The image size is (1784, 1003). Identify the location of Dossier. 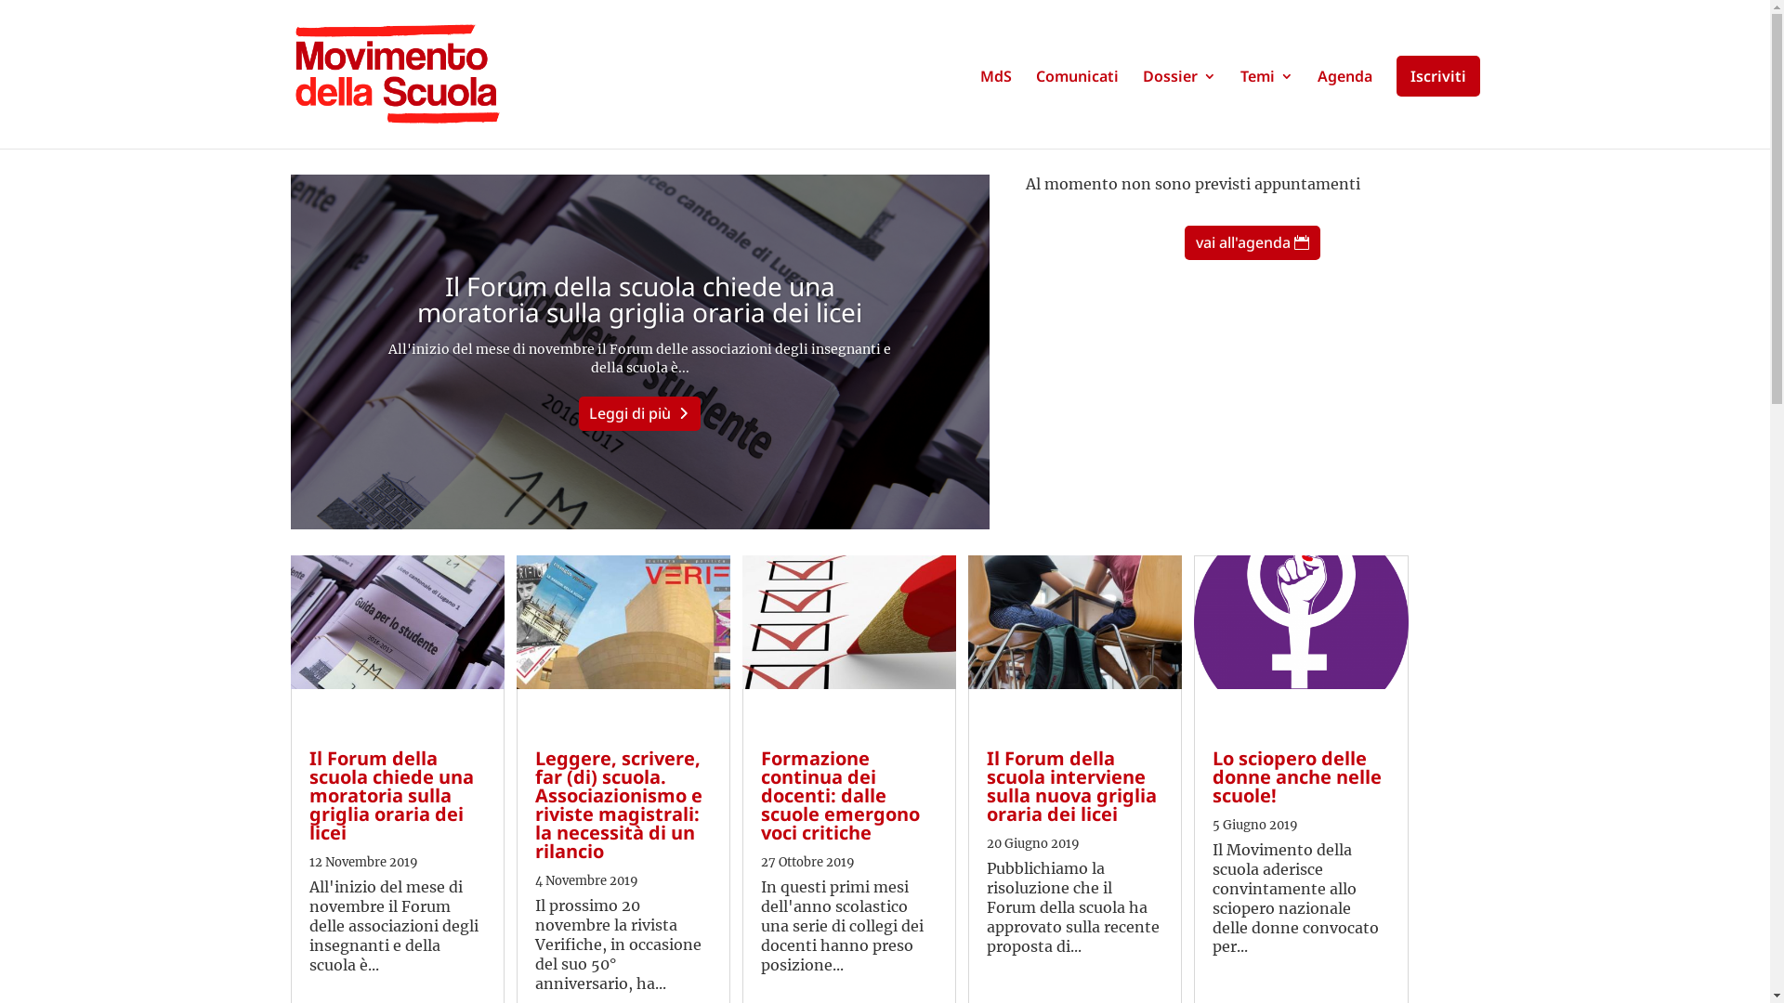
(1180, 104).